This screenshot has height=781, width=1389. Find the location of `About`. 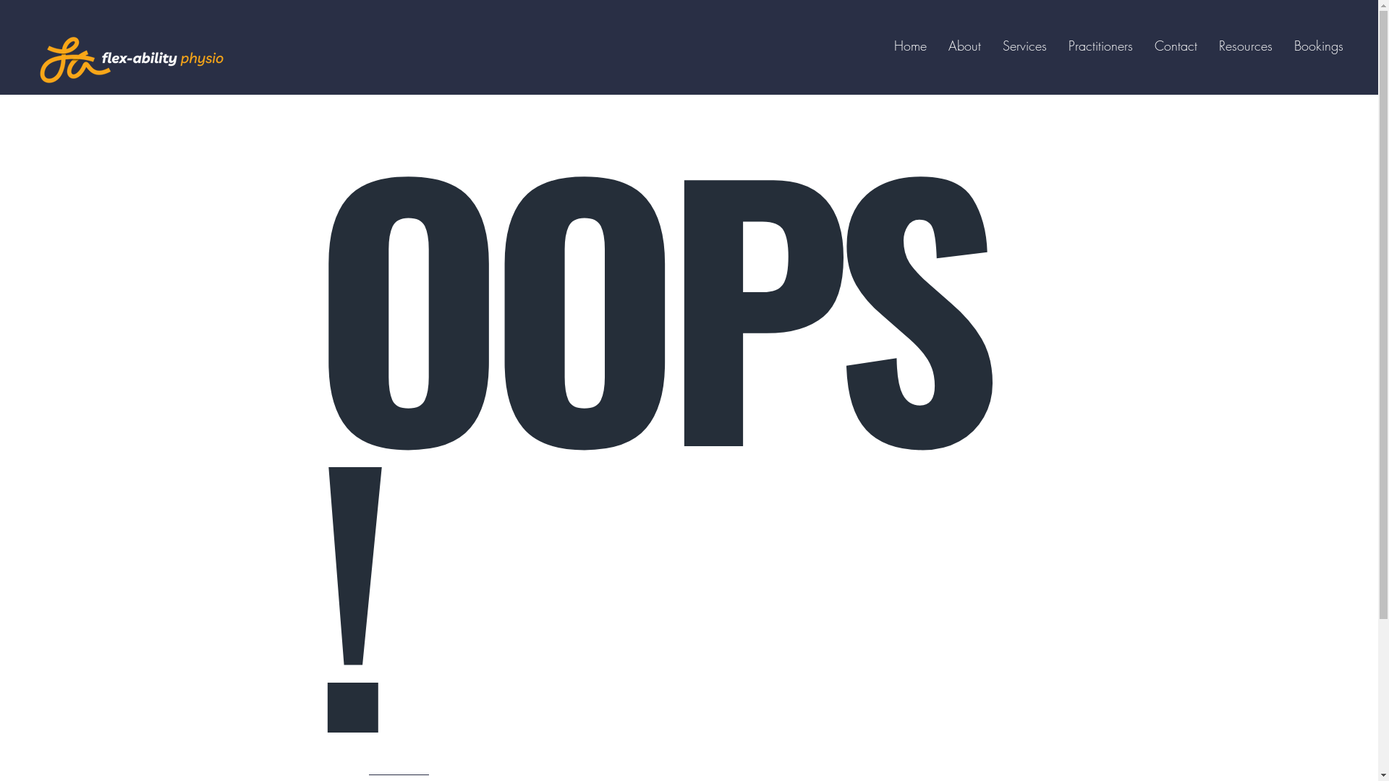

About is located at coordinates (965, 46).